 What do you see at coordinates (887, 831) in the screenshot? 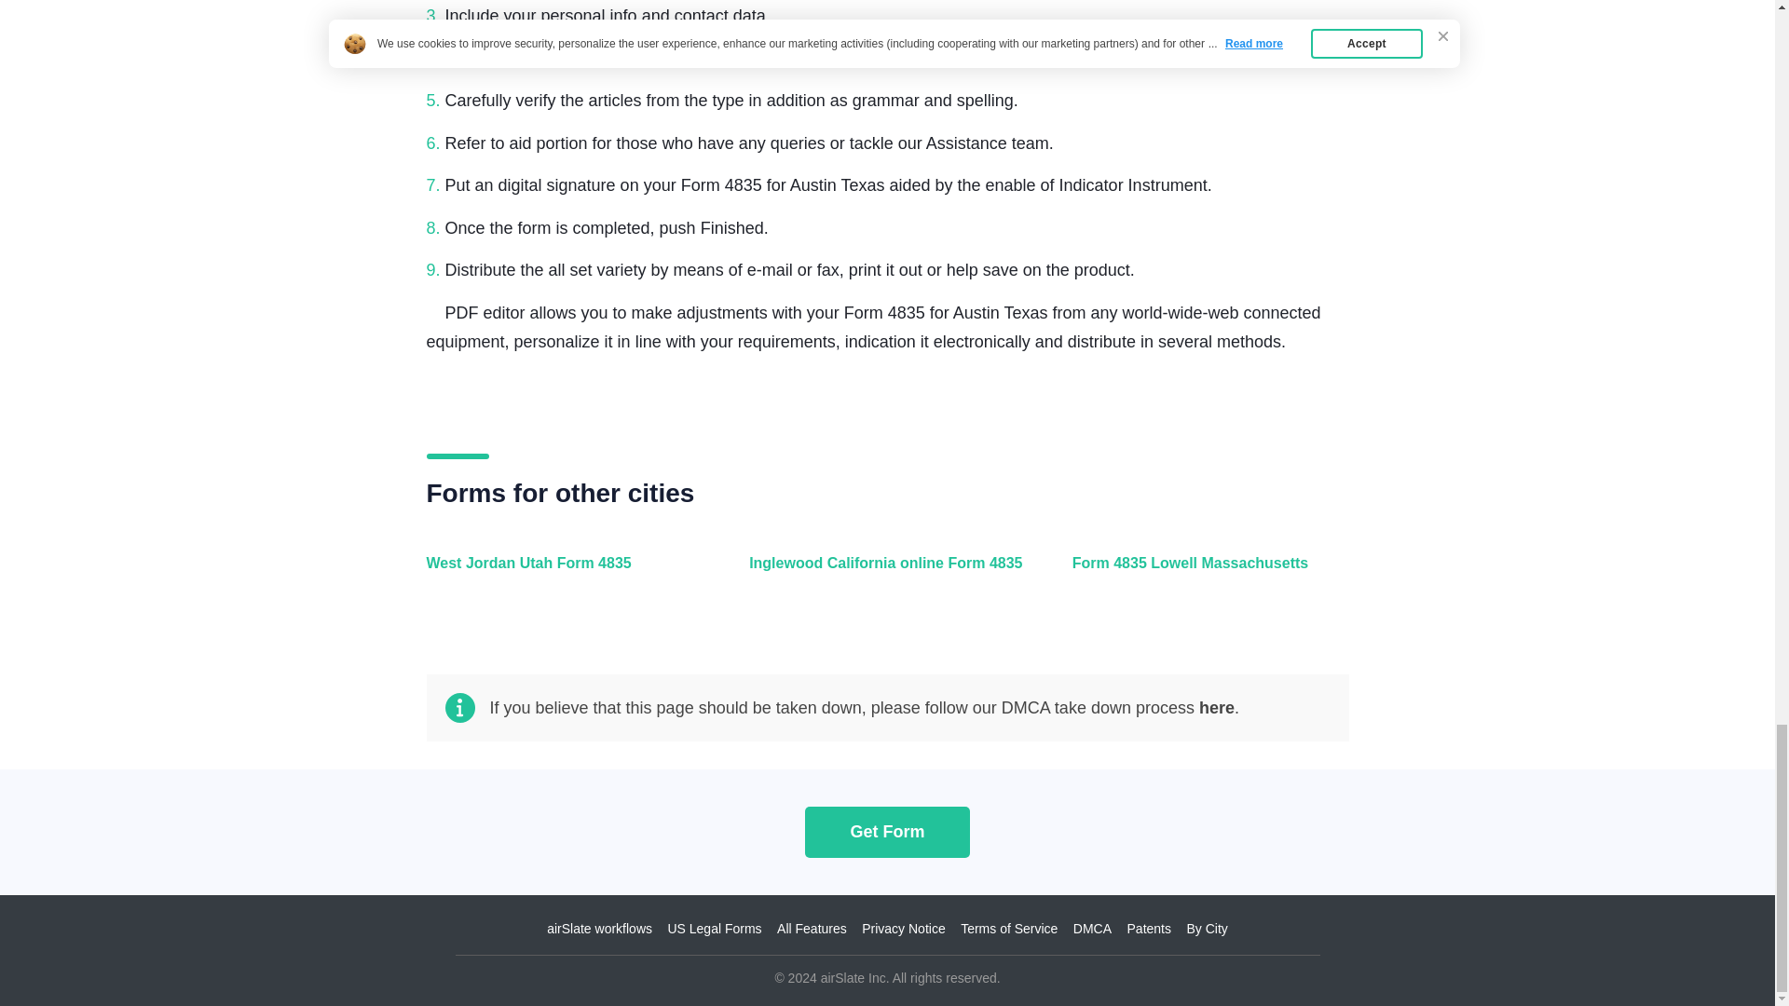
I see `Get Form` at bounding box center [887, 831].